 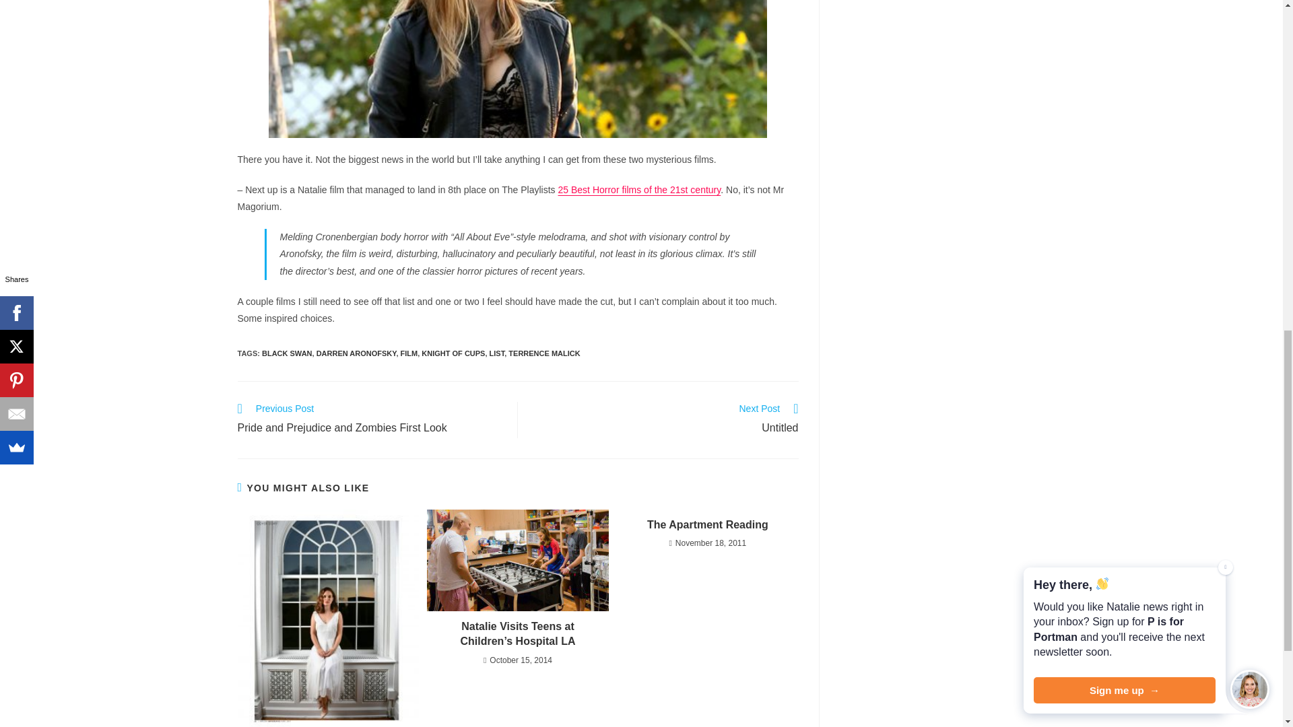 I want to click on TERRENCE MALICK, so click(x=287, y=353).